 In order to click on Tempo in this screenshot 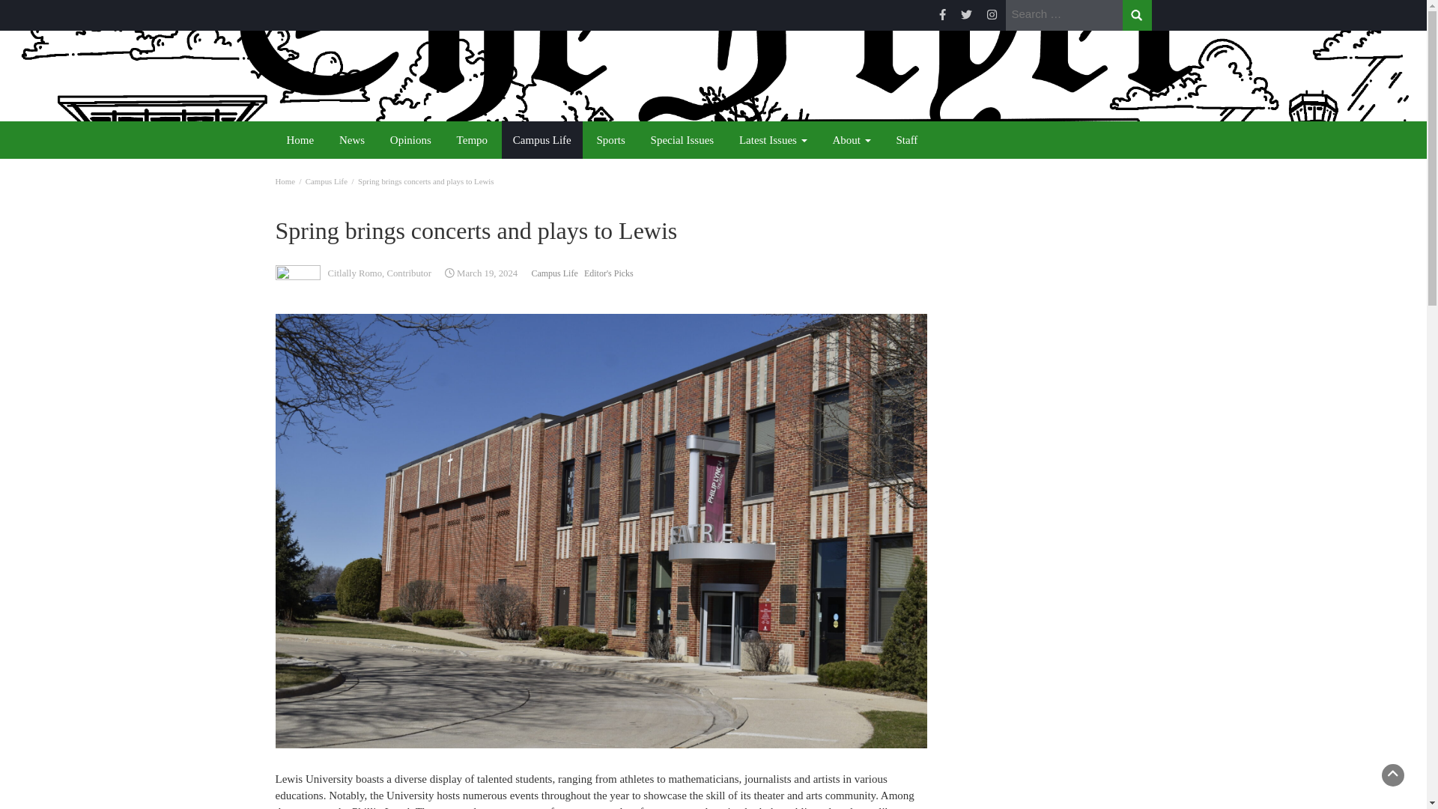, I will do `click(472, 139)`.